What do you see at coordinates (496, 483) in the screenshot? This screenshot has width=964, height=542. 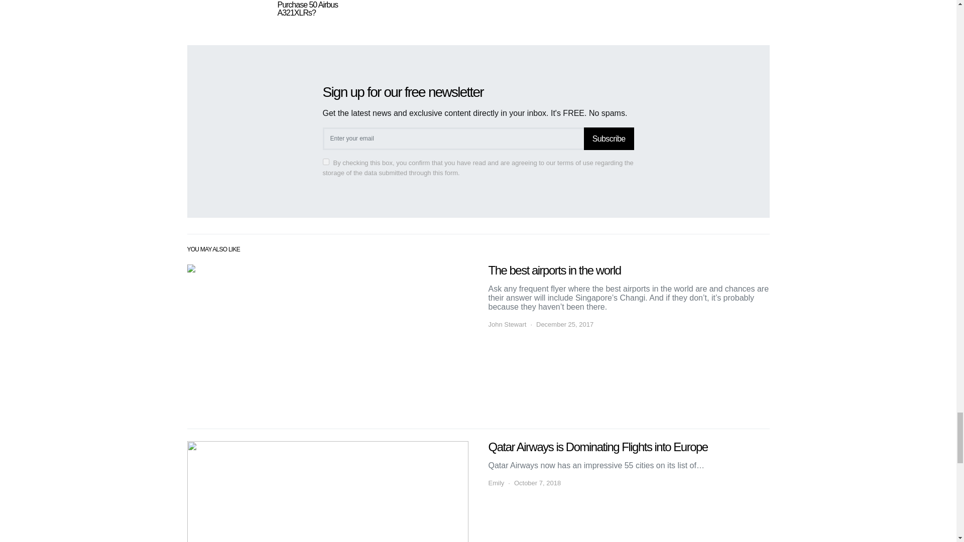 I see `View all posts by Emily` at bounding box center [496, 483].